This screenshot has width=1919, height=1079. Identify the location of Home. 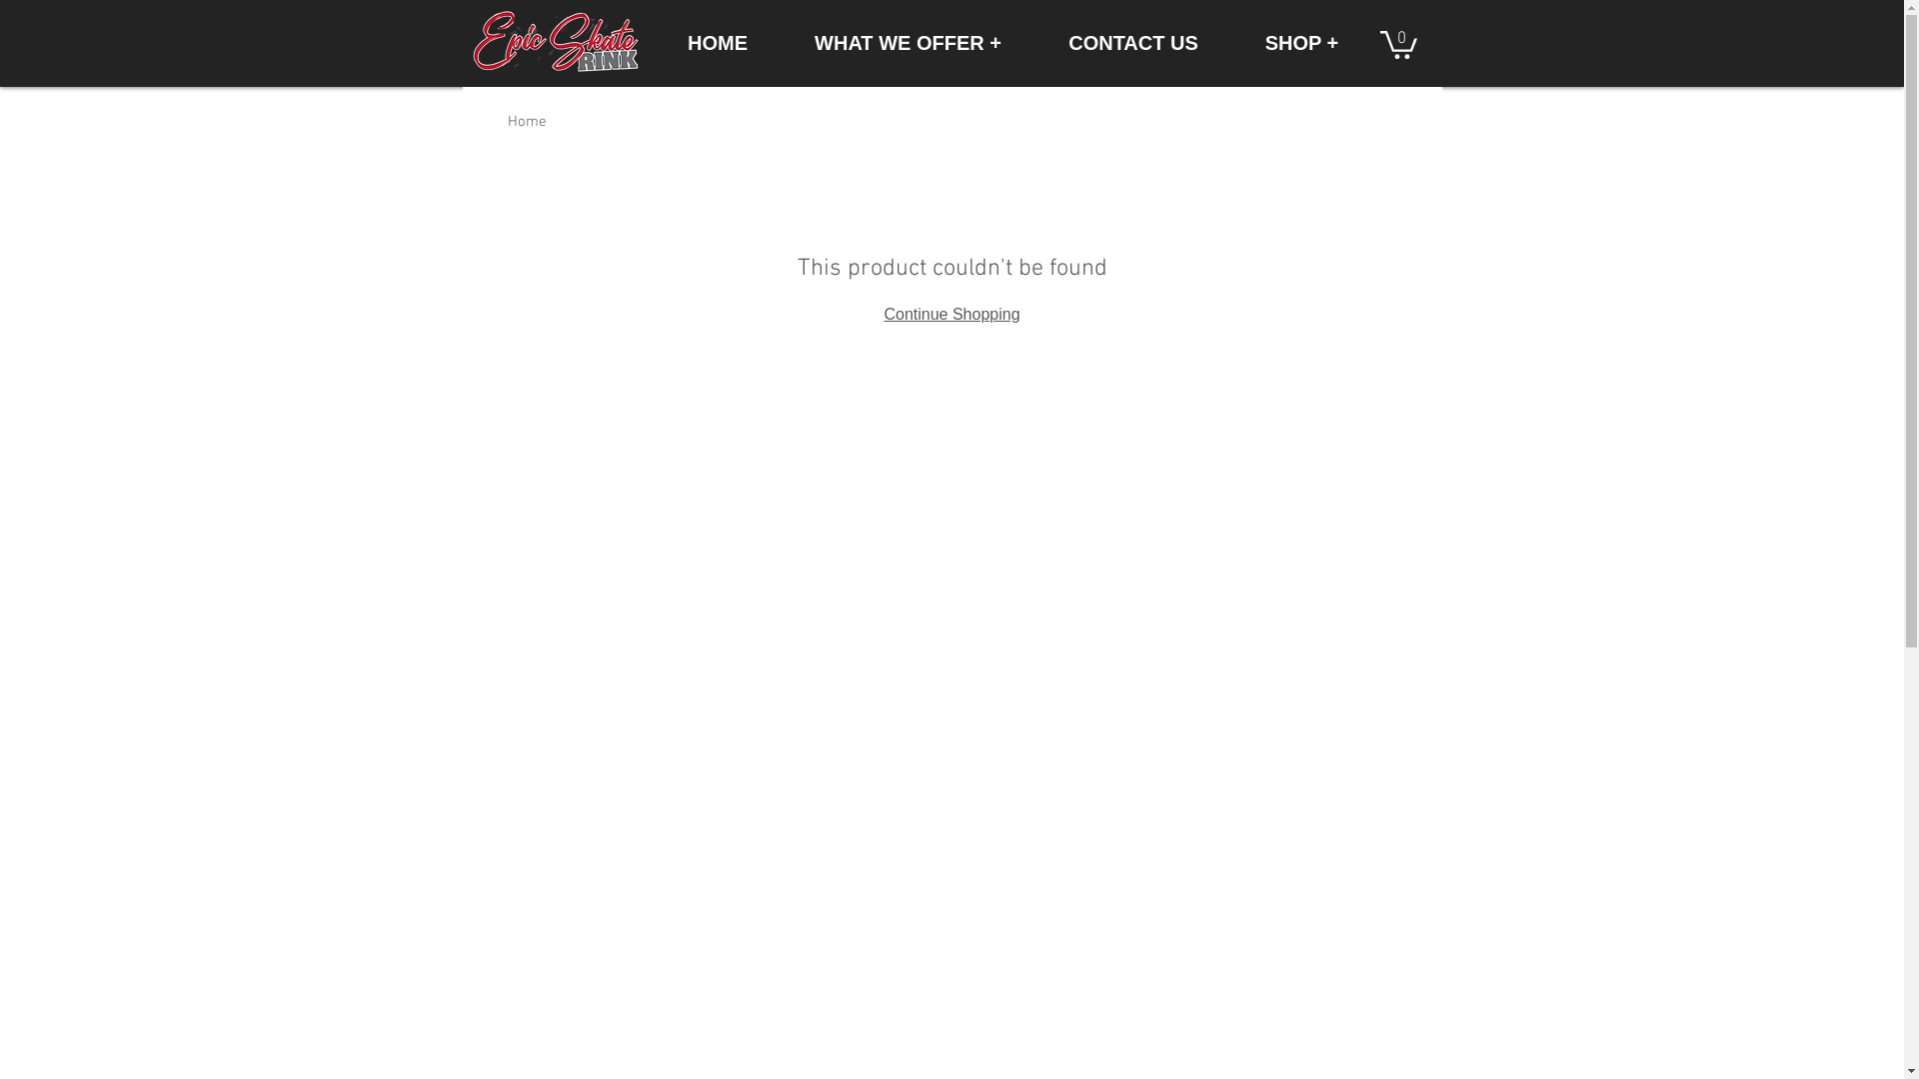
(528, 122).